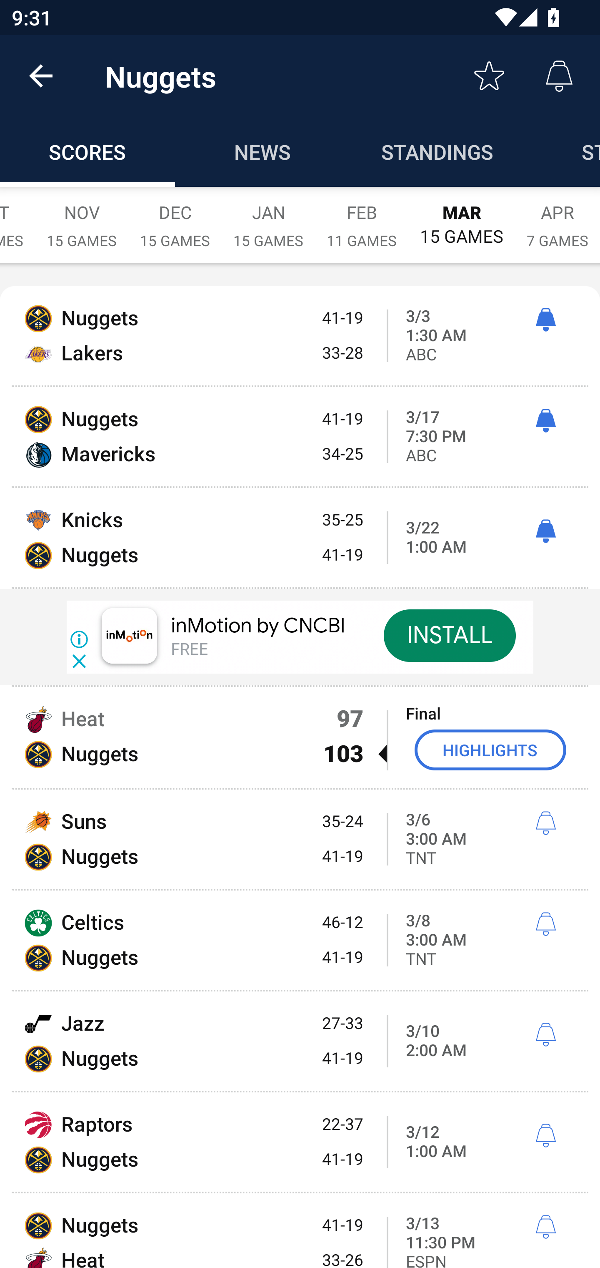 The image size is (600, 1268). Describe the element at coordinates (300, 737) in the screenshot. I see `Heat 97 Final Nuggets 103  HIGHLIGHTS` at that location.